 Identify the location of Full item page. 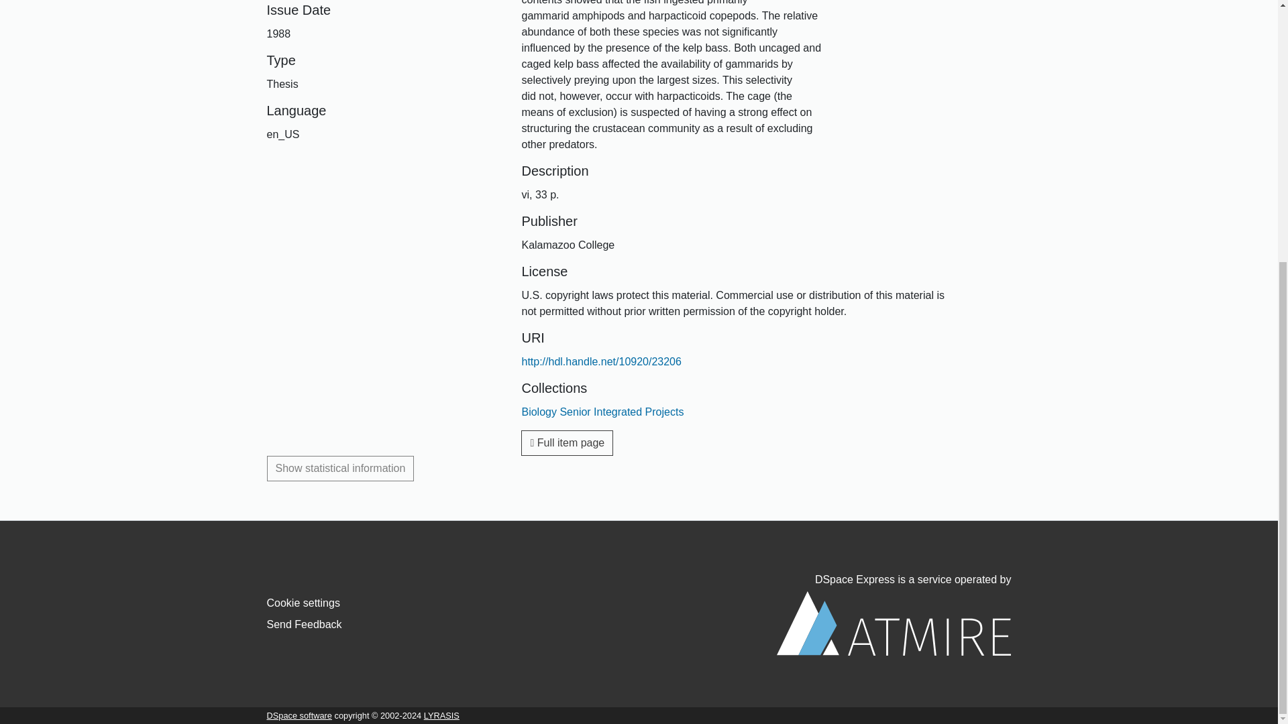
(567, 442).